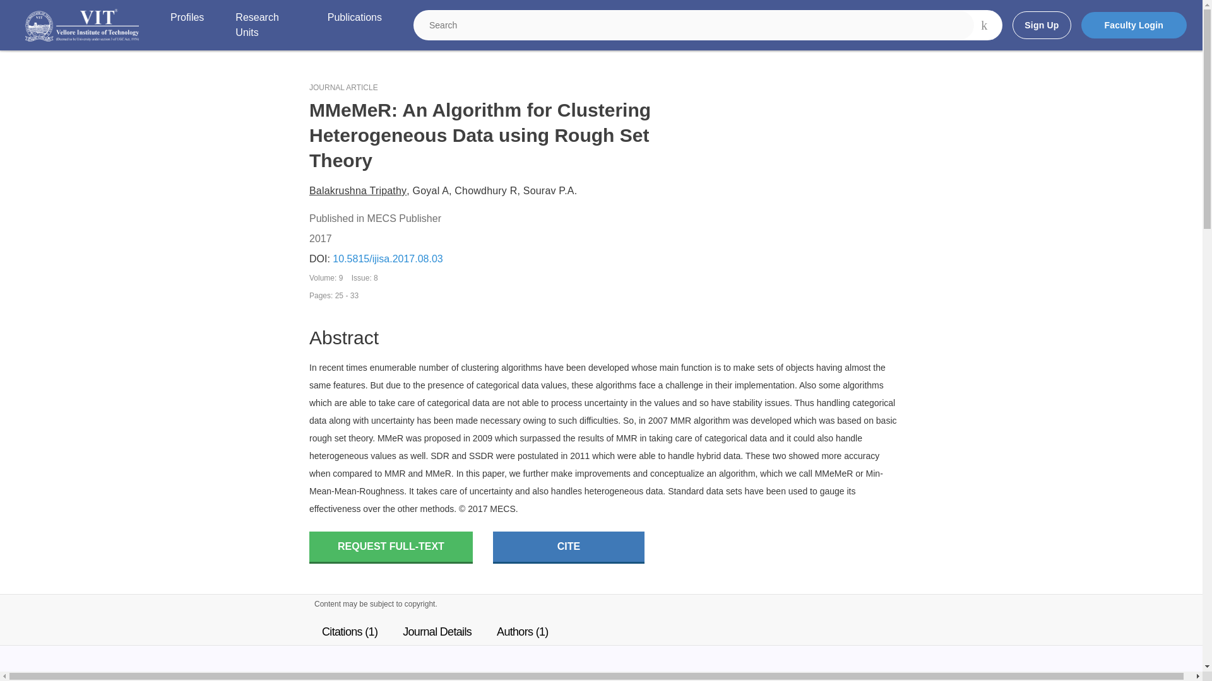  I want to click on Publications, so click(354, 25).